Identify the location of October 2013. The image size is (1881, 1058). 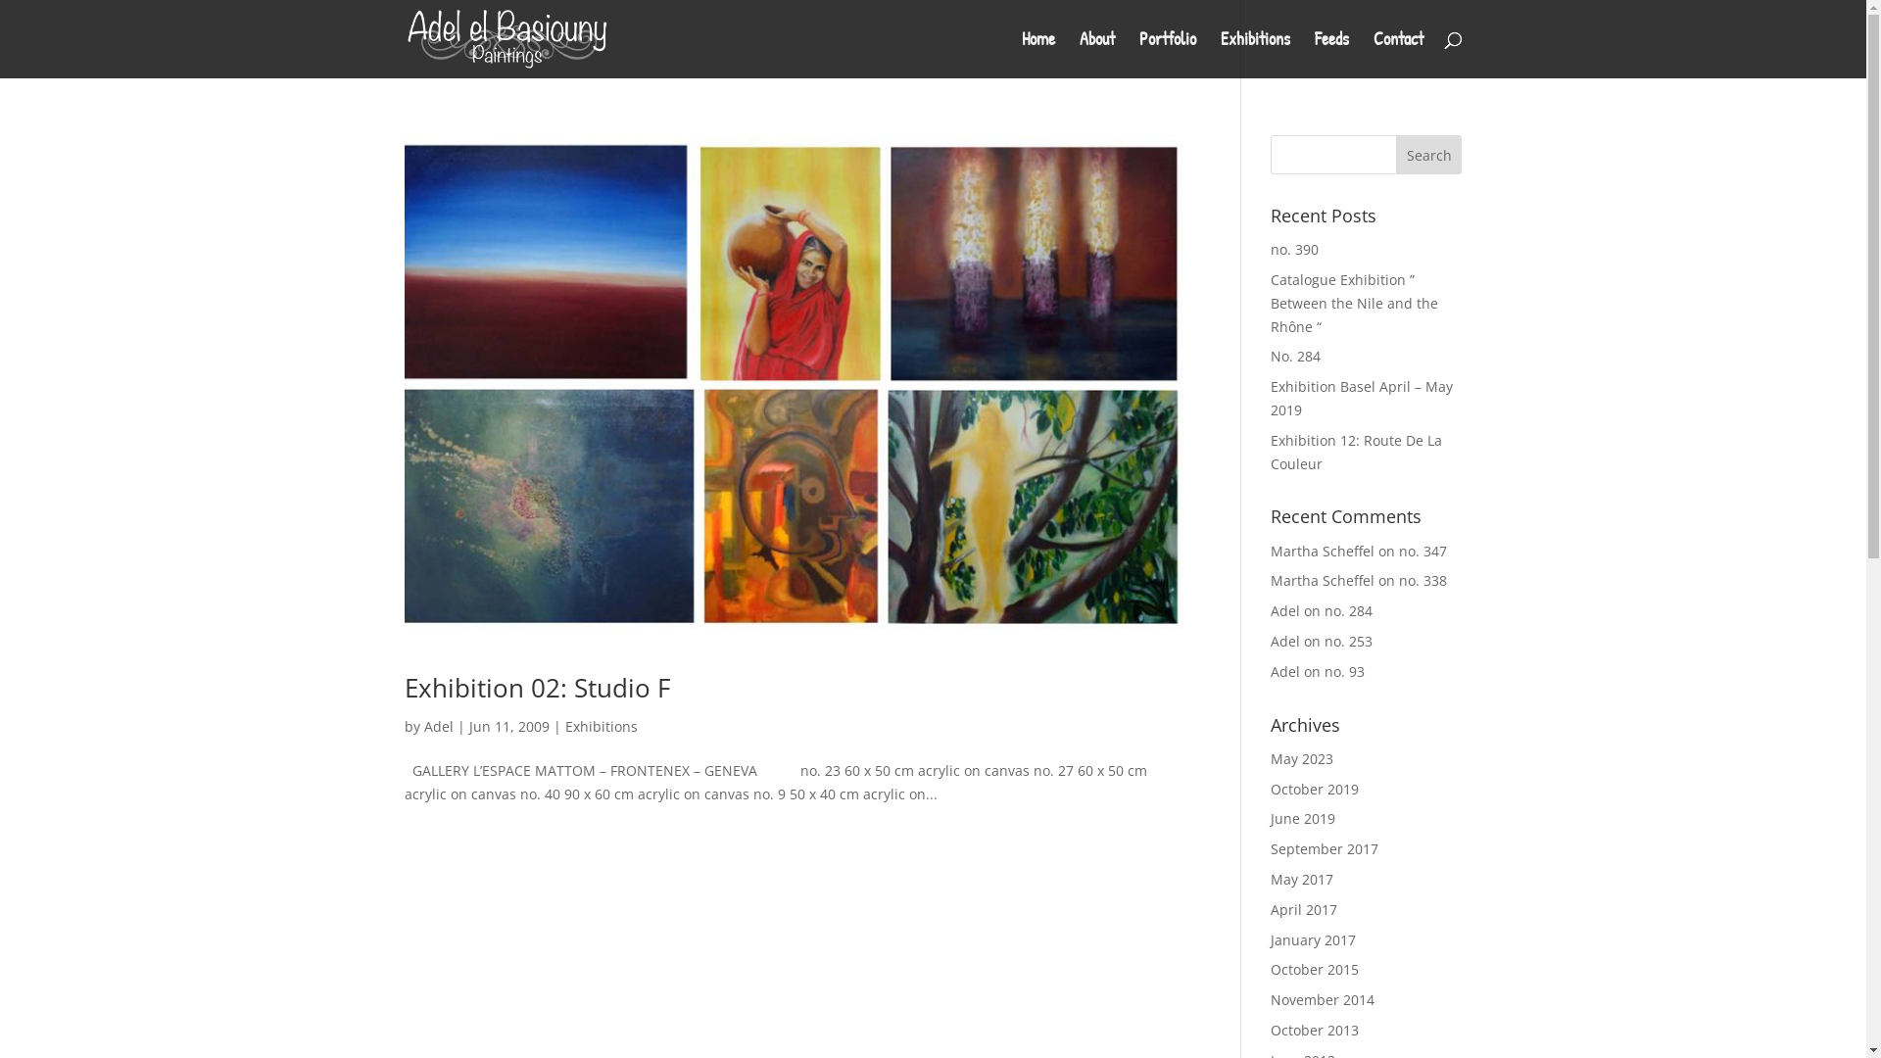
(1315, 1031).